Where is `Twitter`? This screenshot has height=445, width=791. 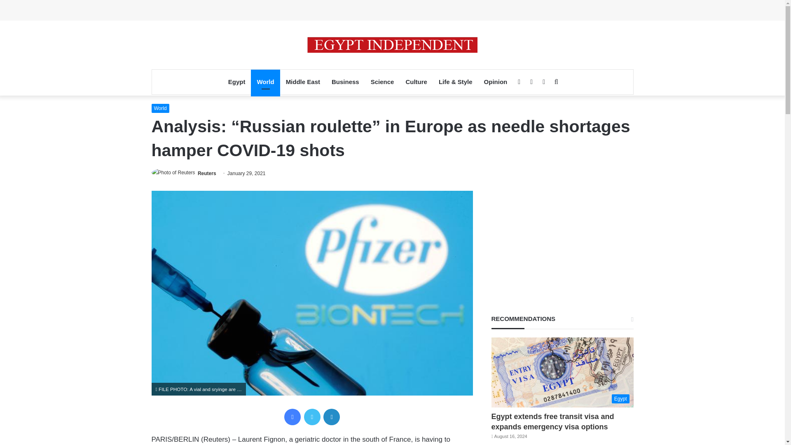 Twitter is located at coordinates (312, 417).